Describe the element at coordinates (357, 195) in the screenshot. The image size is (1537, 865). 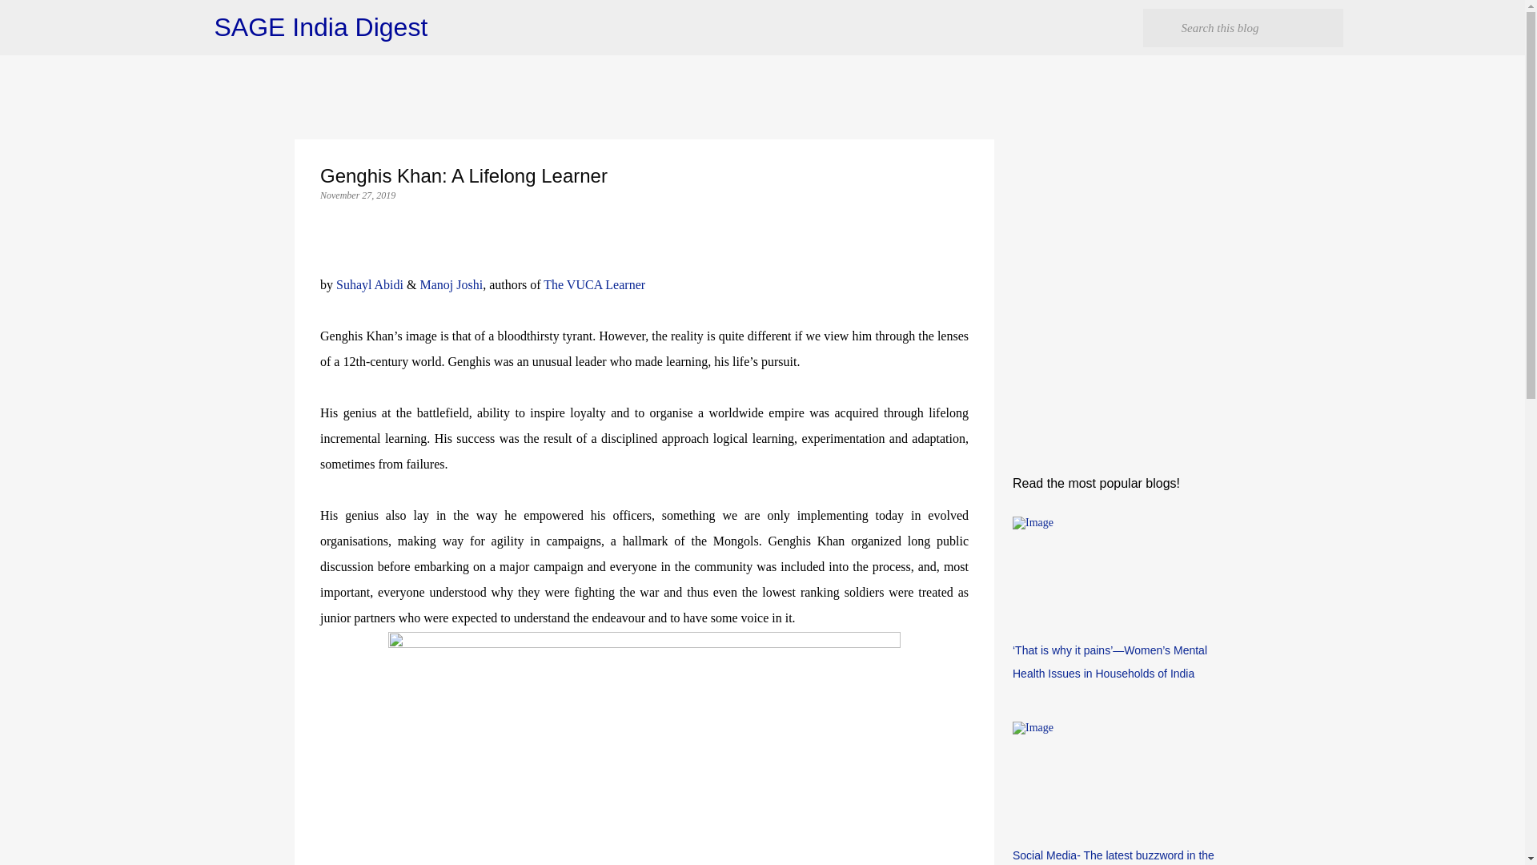
I see `November 27, 2019` at that location.